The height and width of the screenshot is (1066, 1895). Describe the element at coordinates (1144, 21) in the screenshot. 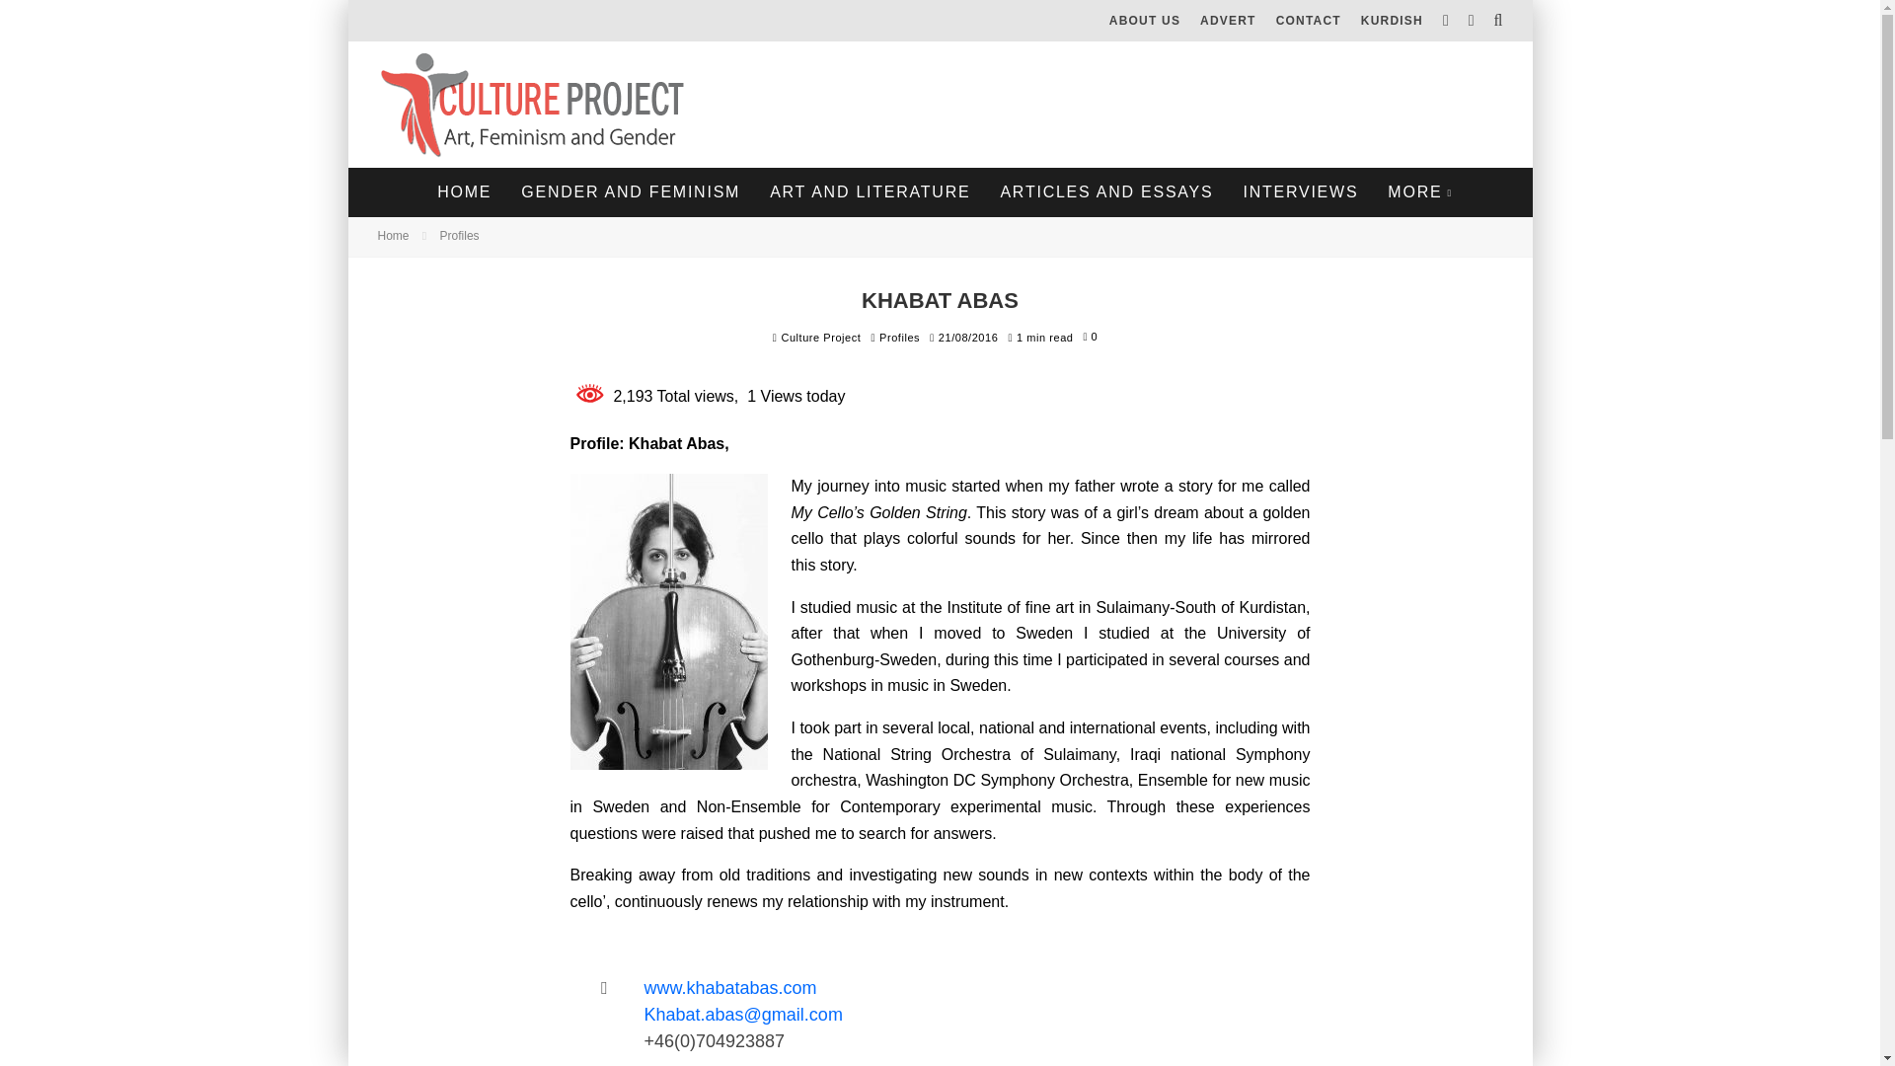

I see `ABOUT US` at that location.